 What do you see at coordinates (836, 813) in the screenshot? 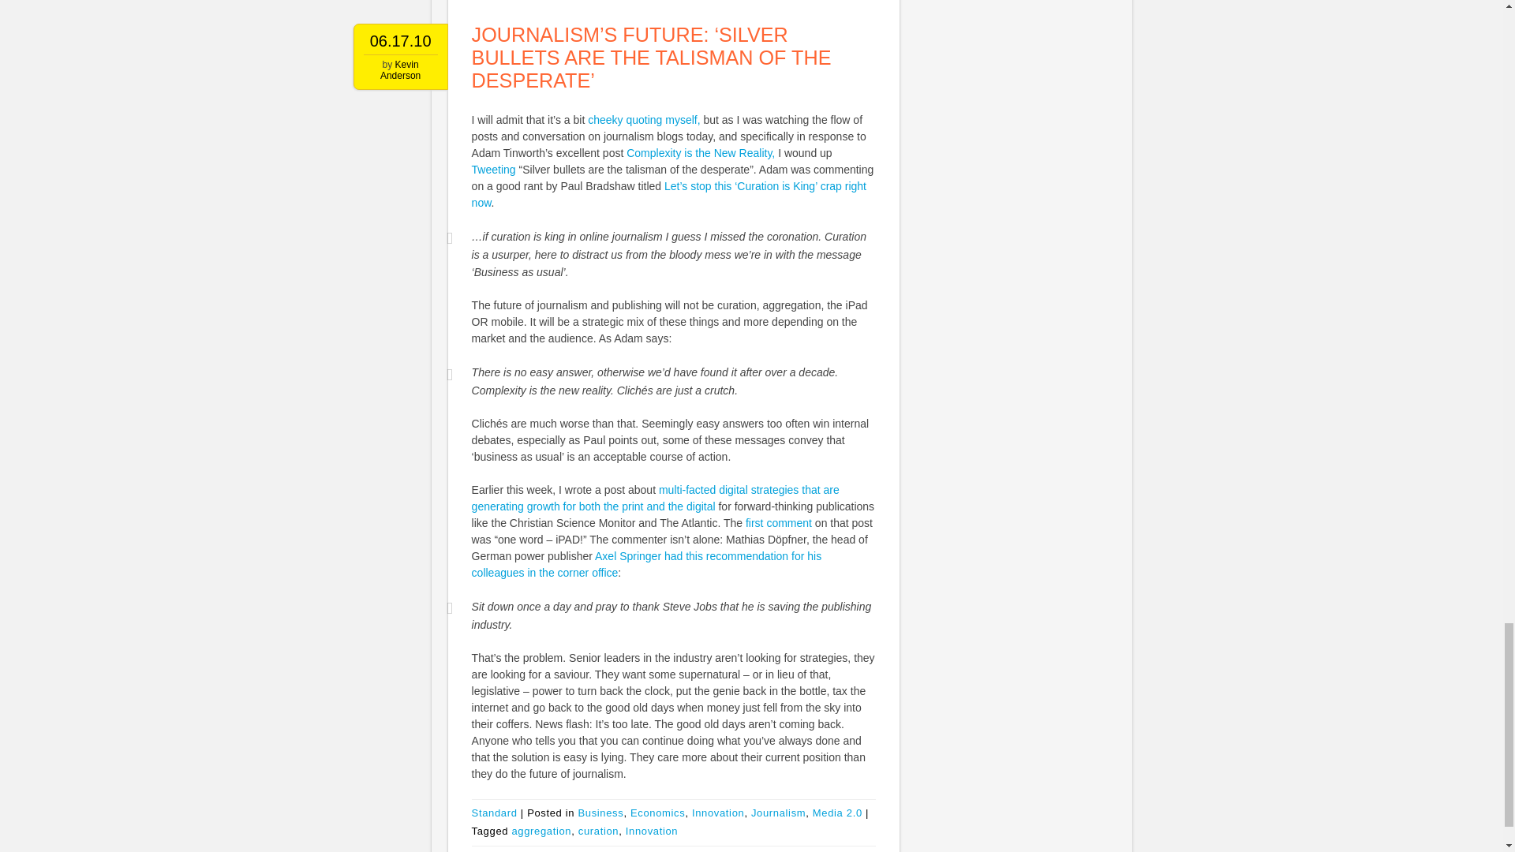
I see `Media 2.0` at bounding box center [836, 813].